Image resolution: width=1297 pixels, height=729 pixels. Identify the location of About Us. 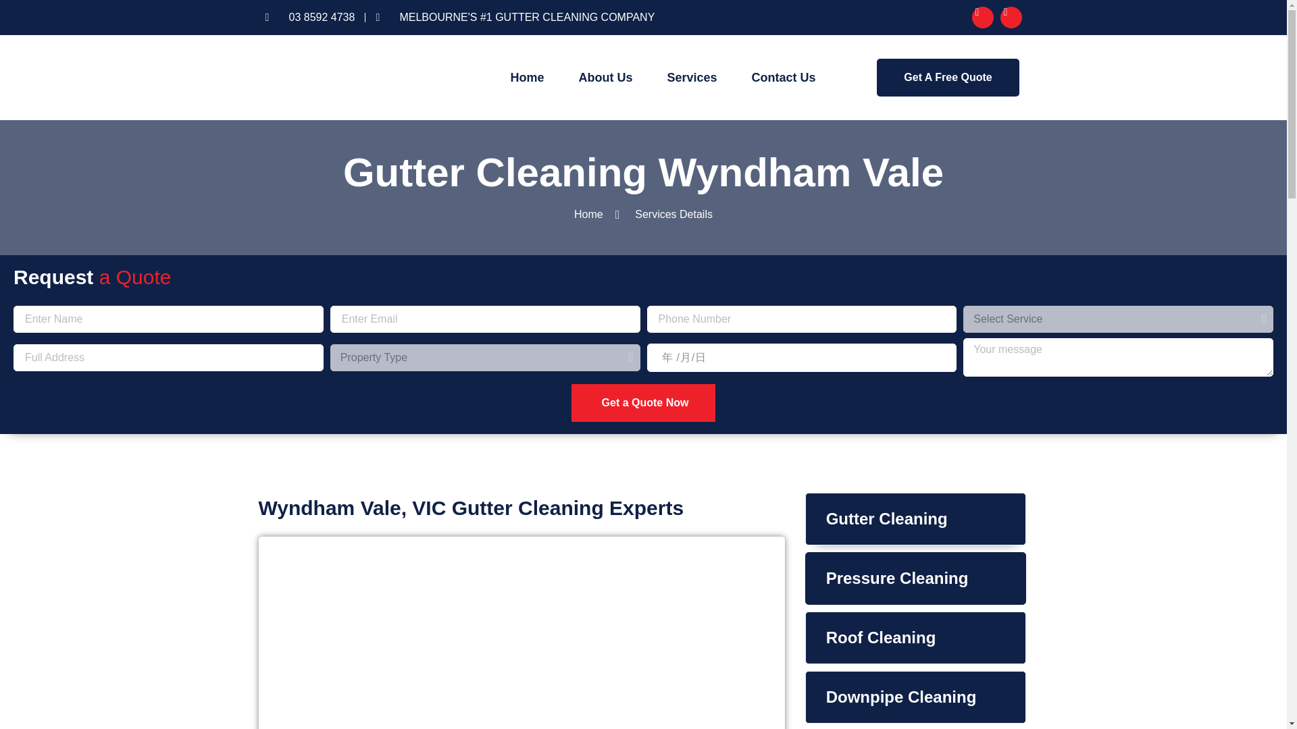
(605, 77).